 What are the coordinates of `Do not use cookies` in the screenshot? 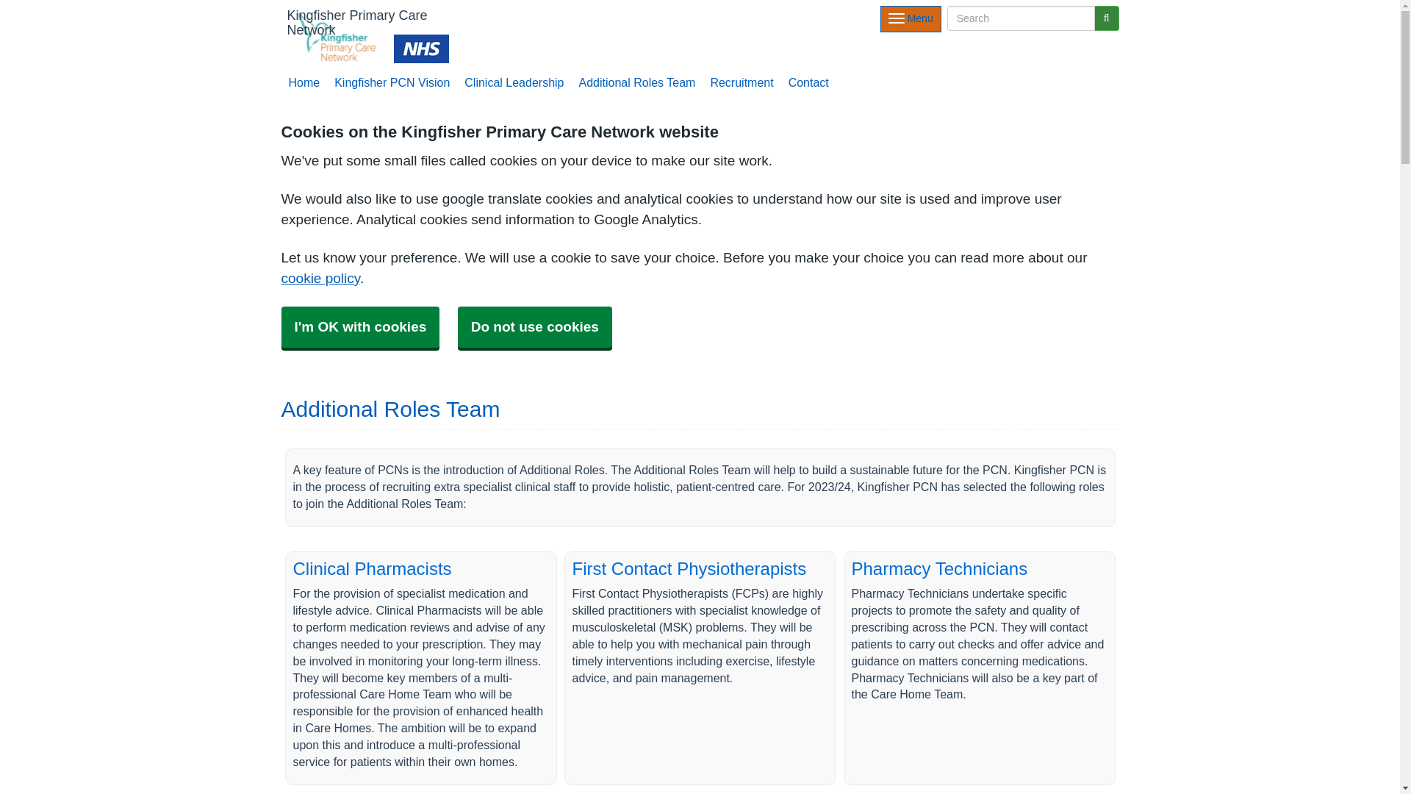 It's located at (535, 326).